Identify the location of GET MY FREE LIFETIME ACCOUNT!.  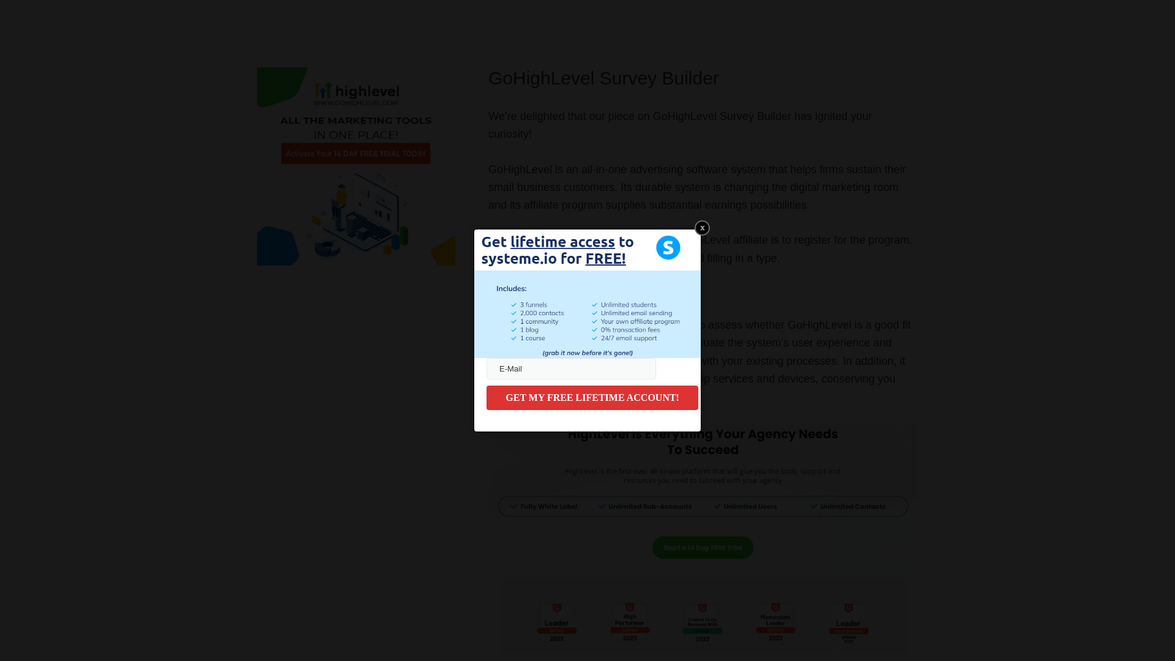
(592, 397).